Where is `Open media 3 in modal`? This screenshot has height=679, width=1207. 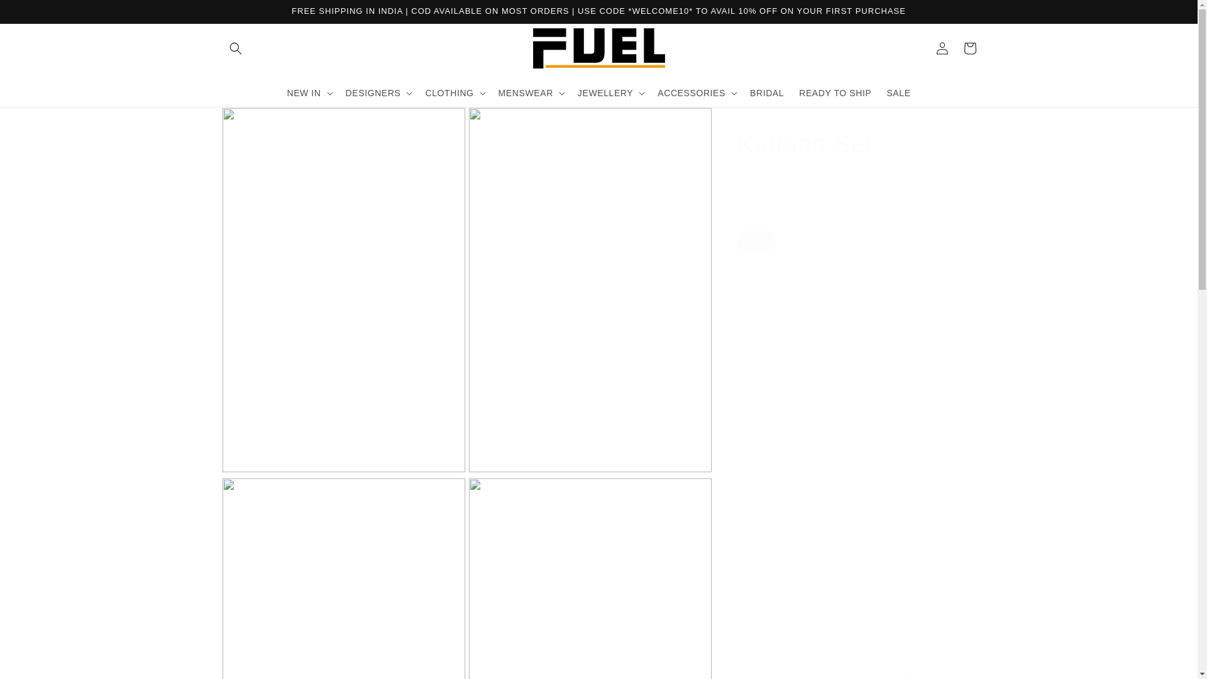
Open media 3 in modal is located at coordinates (343, 578).